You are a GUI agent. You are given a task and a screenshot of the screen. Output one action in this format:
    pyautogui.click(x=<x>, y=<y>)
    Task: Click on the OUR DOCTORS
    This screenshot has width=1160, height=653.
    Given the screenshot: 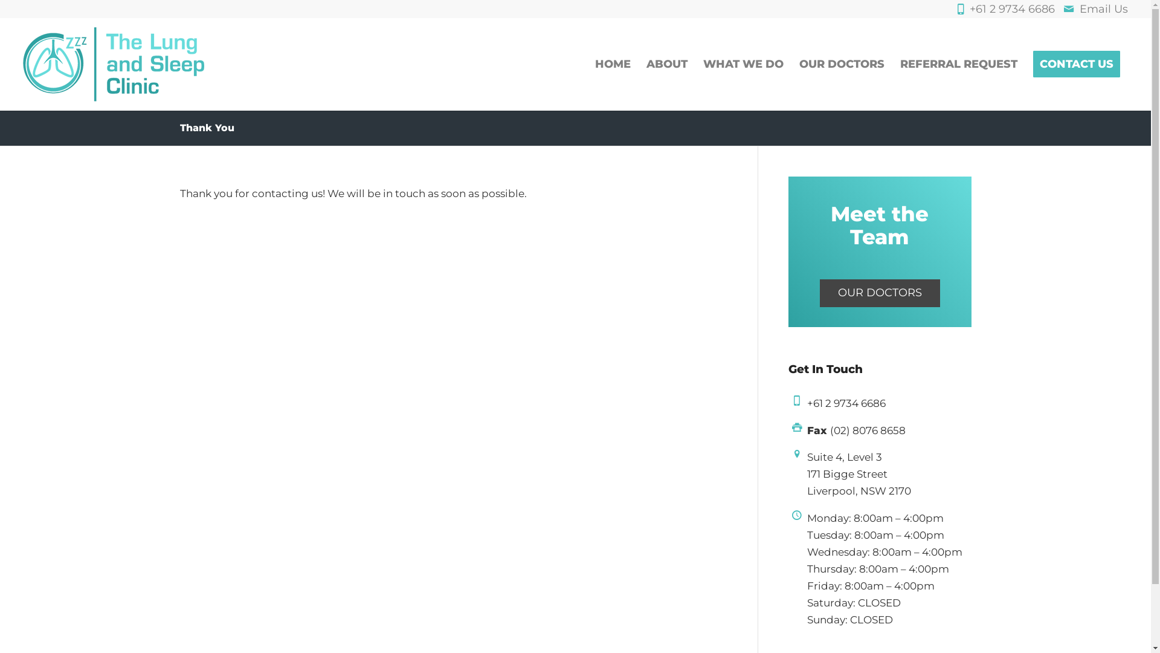 What is the action you would take?
    pyautogui.click(x=842, y=64)
    